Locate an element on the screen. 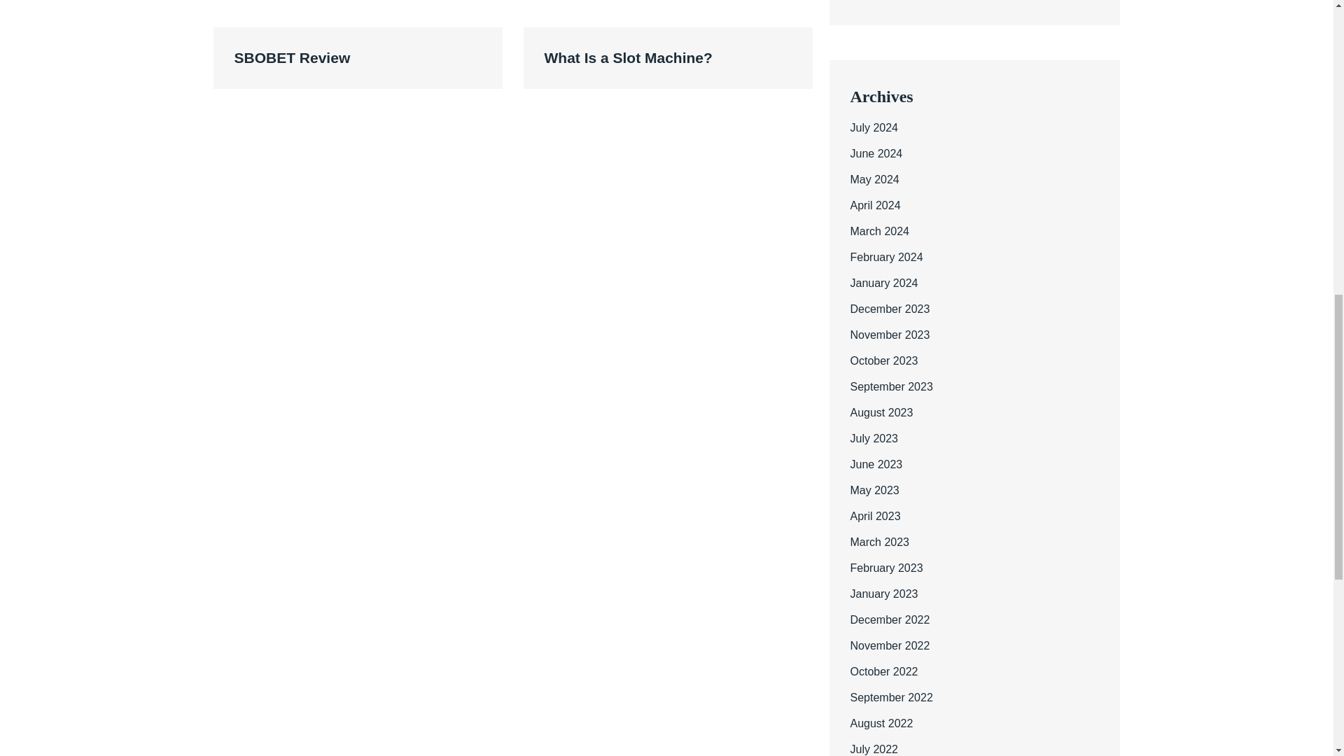 The image size is (1344, 756). November 2023 is located at coordinates (889, 335).